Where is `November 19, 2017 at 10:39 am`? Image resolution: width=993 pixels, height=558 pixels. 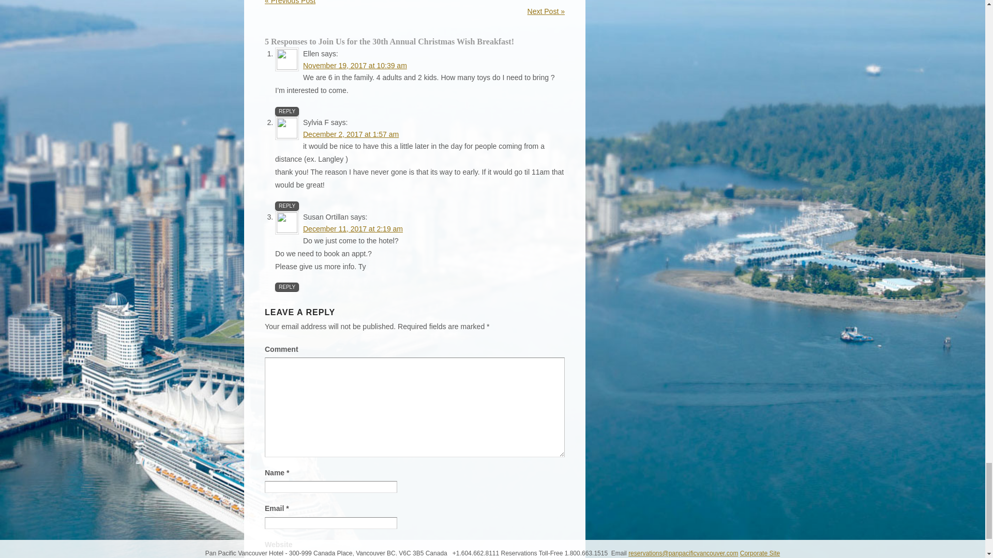
November 19, 2017 at 10:39 am is located at coordinates (355, 65).